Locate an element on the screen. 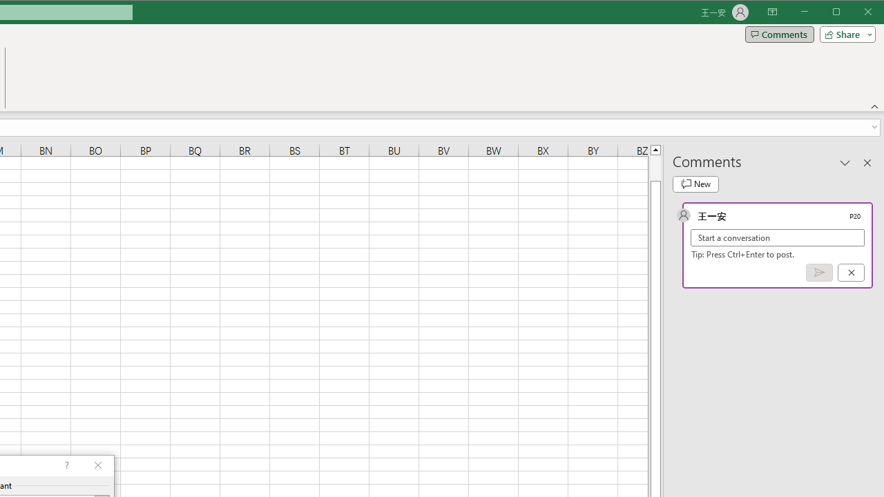 The width and height of the screenshot is (884, 497). Start a conversation is located at coordinates (778, 237).